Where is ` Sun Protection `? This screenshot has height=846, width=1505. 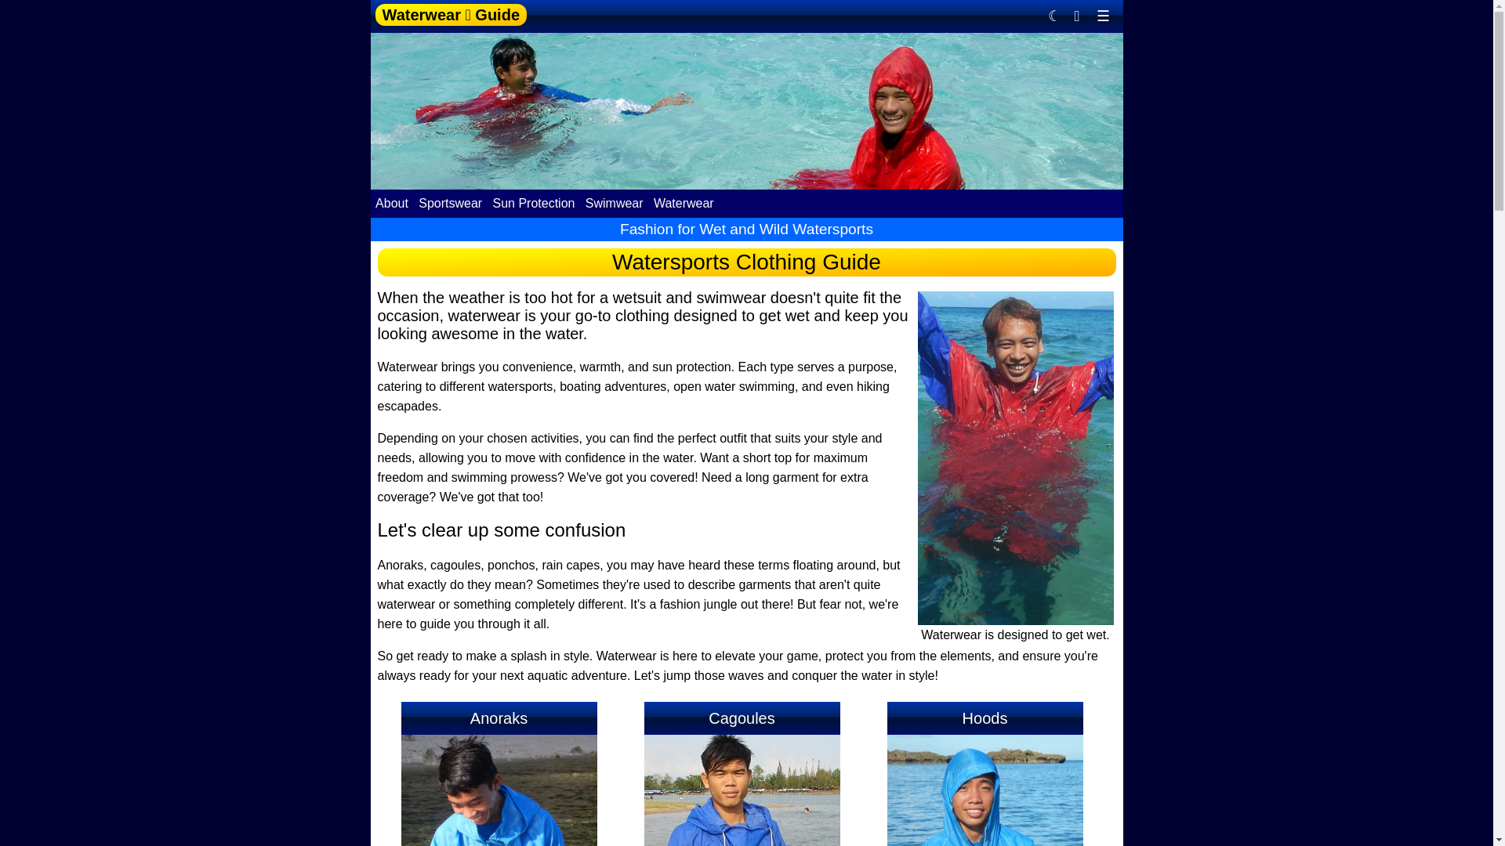
 Sun Protection  is located at coordinates (533, 202).